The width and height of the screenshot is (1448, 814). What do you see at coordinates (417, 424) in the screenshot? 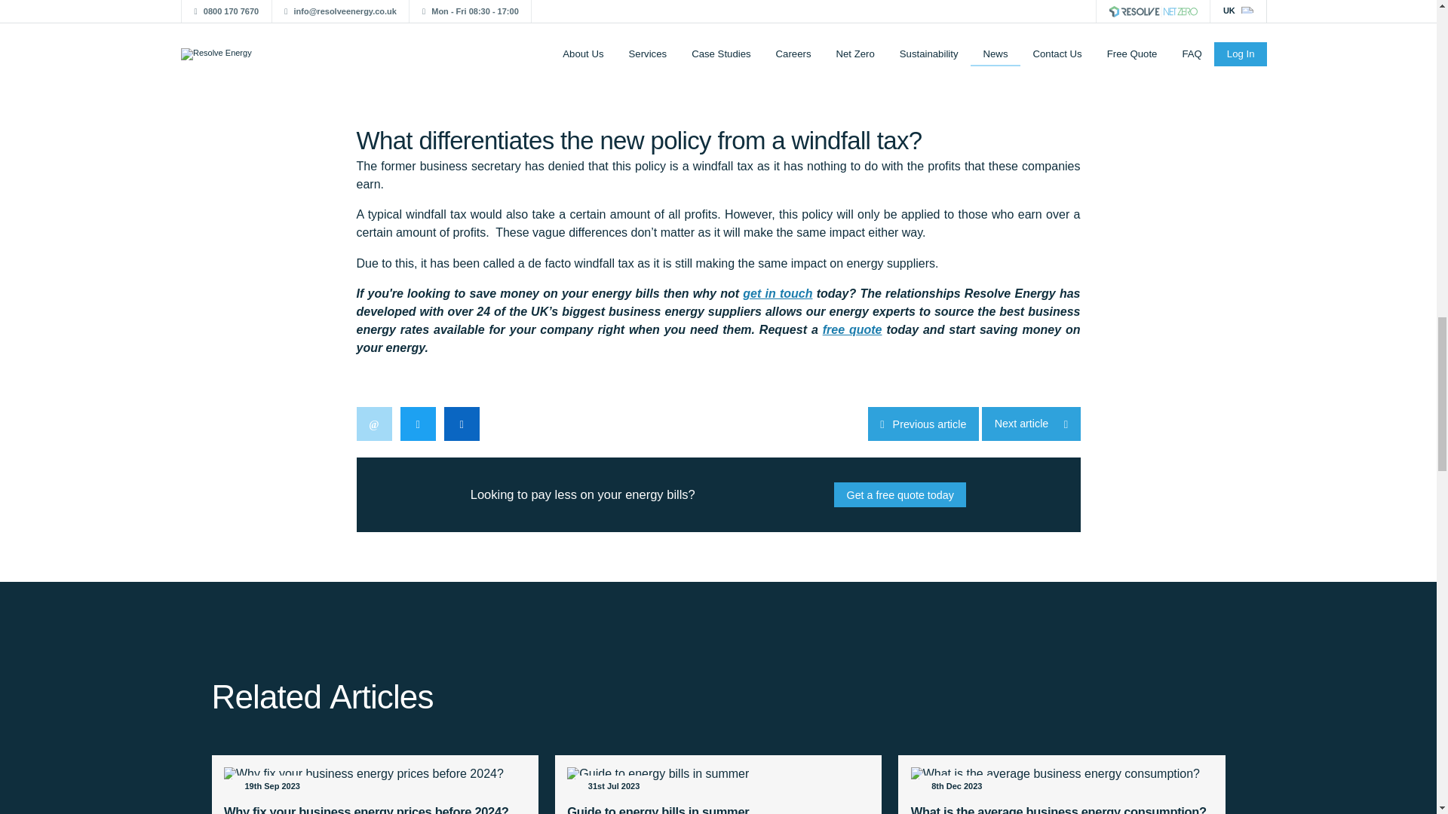
I see `Share on Twitter` at bounding box center [417, 424].